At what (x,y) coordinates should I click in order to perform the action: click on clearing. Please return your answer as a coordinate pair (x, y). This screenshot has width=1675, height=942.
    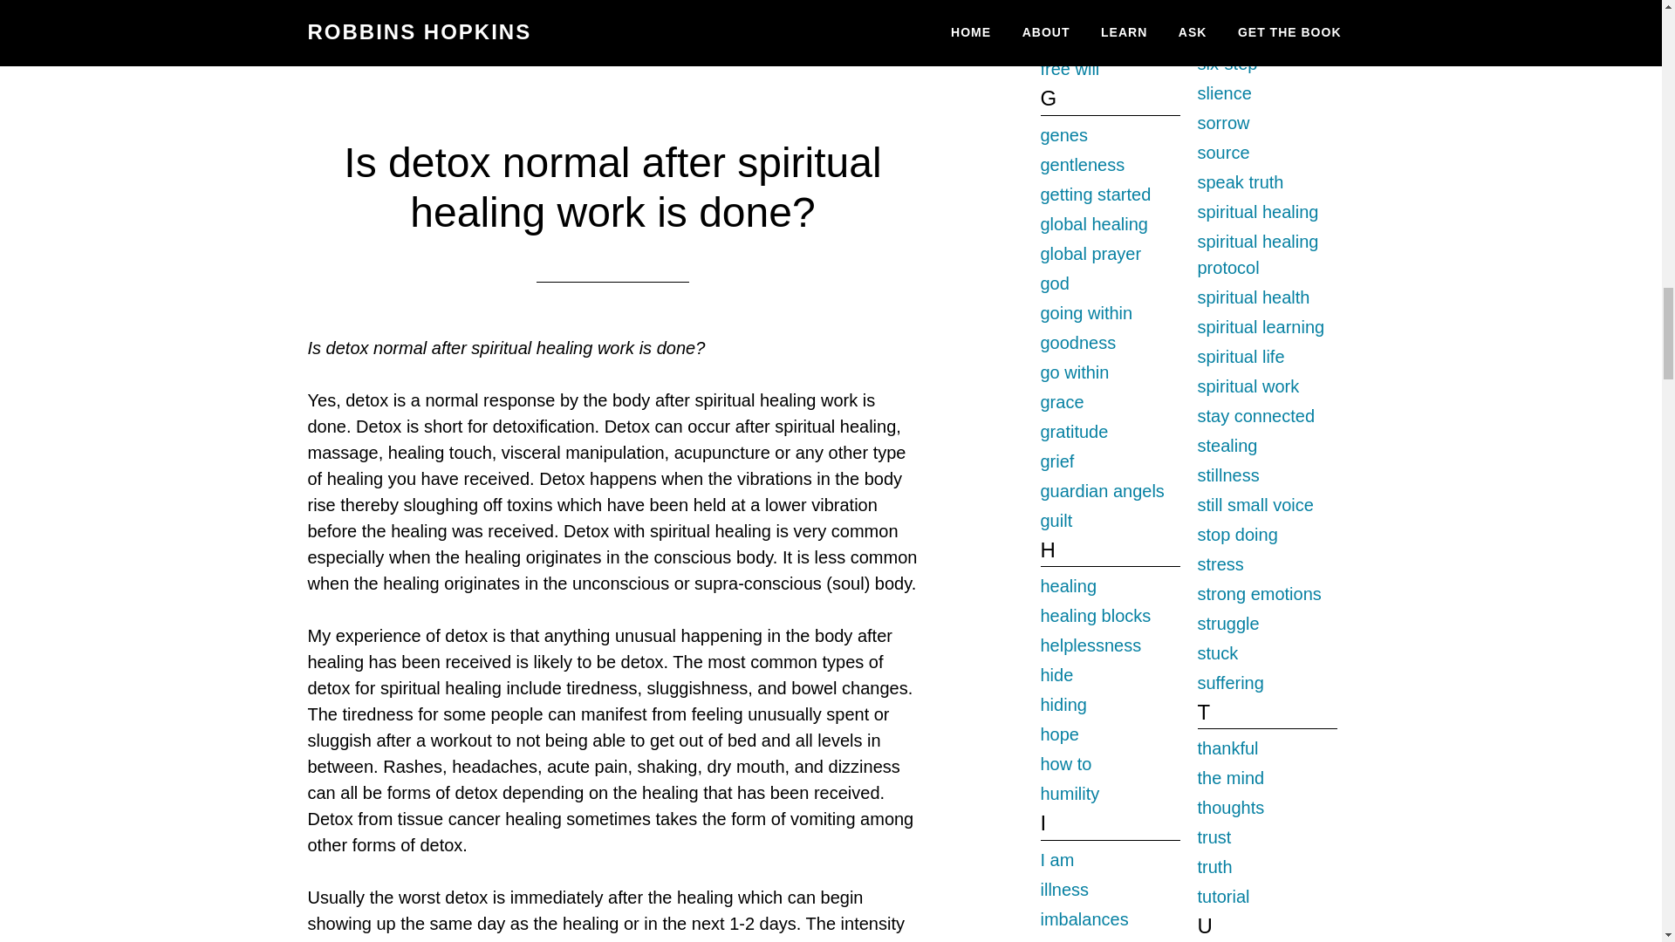
    Looking at the image, I should click on (632, 3).